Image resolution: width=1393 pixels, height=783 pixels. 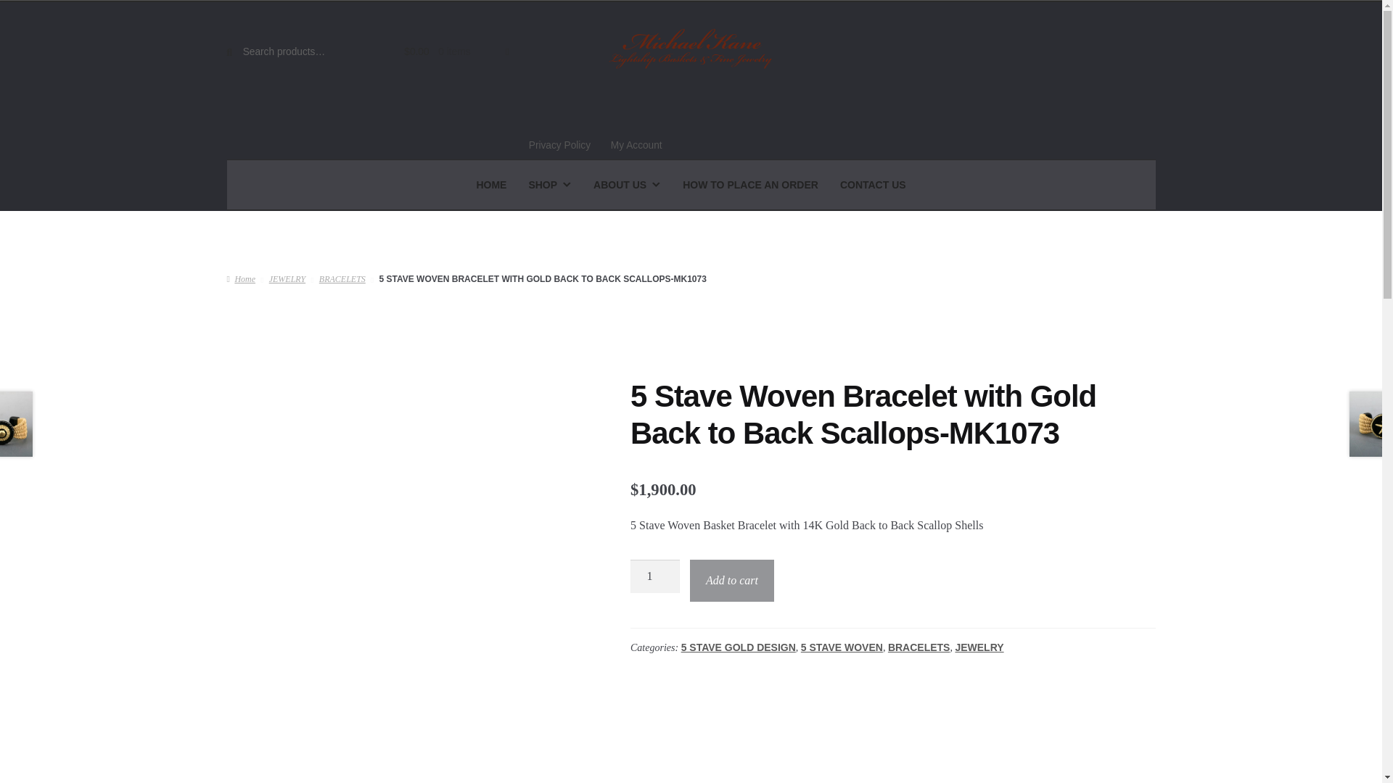 I want to click on HOME, so click(x=490, y=185).